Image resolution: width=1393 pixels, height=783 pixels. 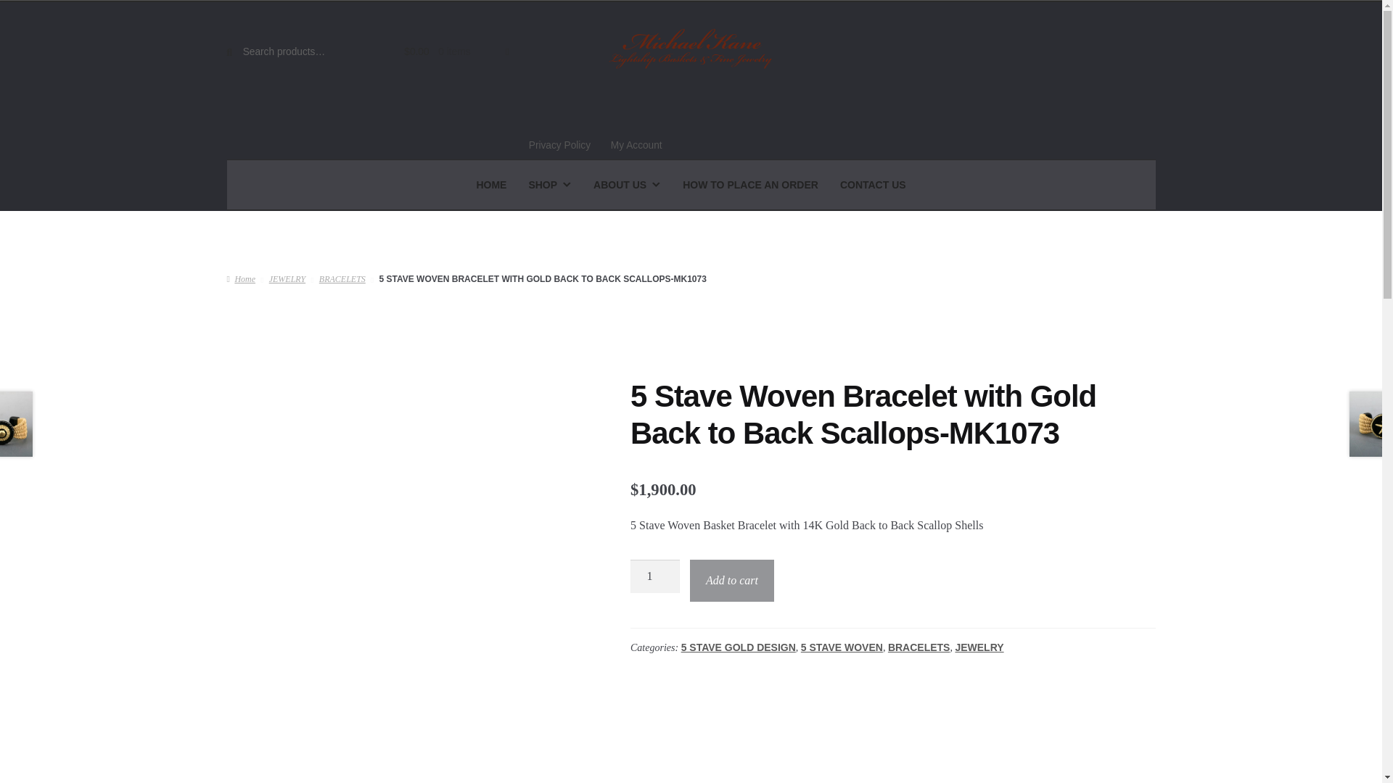 I want to click on HOME, so click(x=490, y=185).